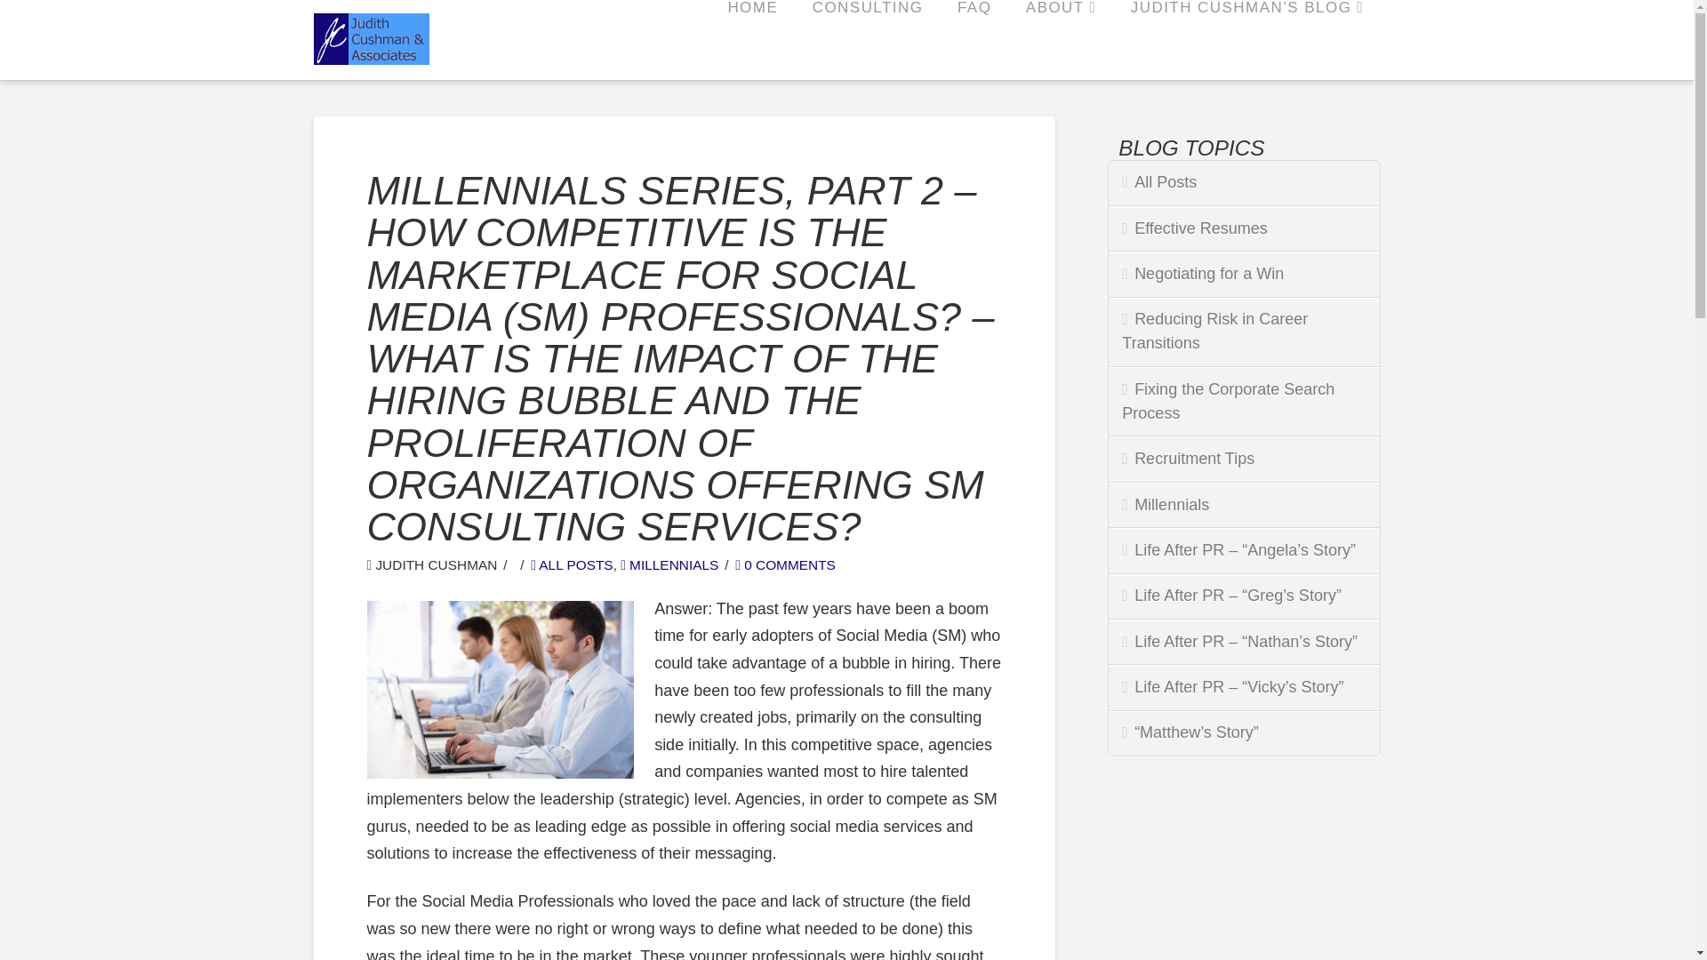  I want to click on HOME, so click(751, 39).